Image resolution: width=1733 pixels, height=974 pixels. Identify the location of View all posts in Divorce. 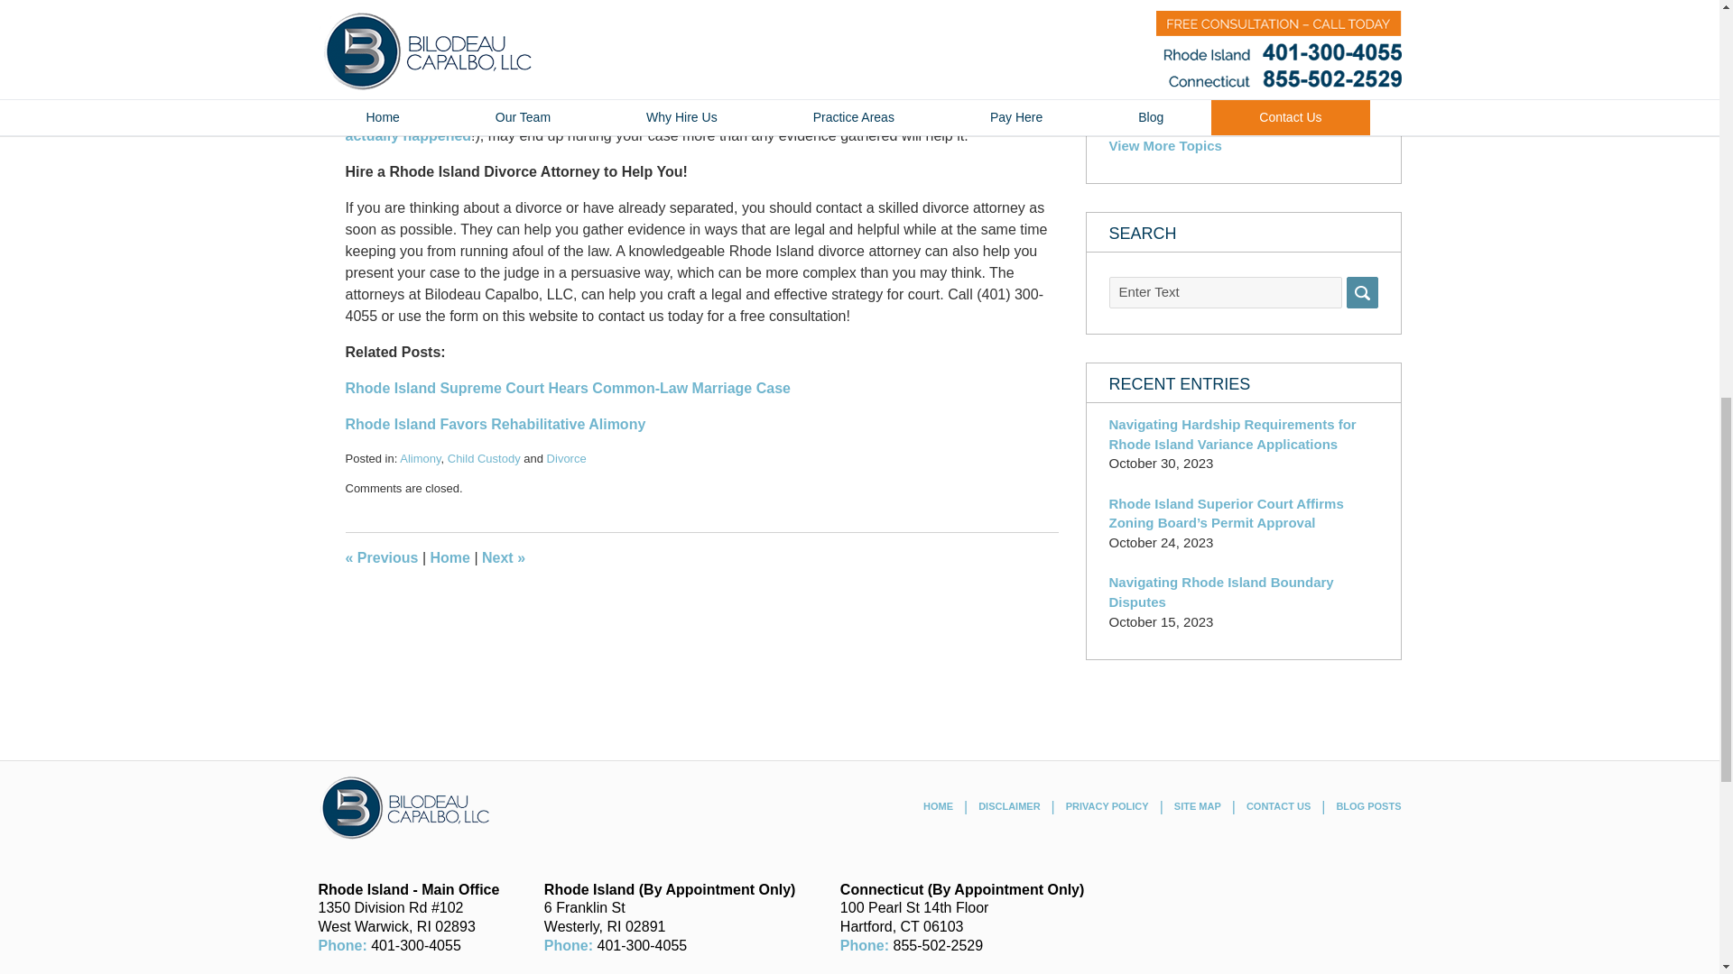
(567, 458).